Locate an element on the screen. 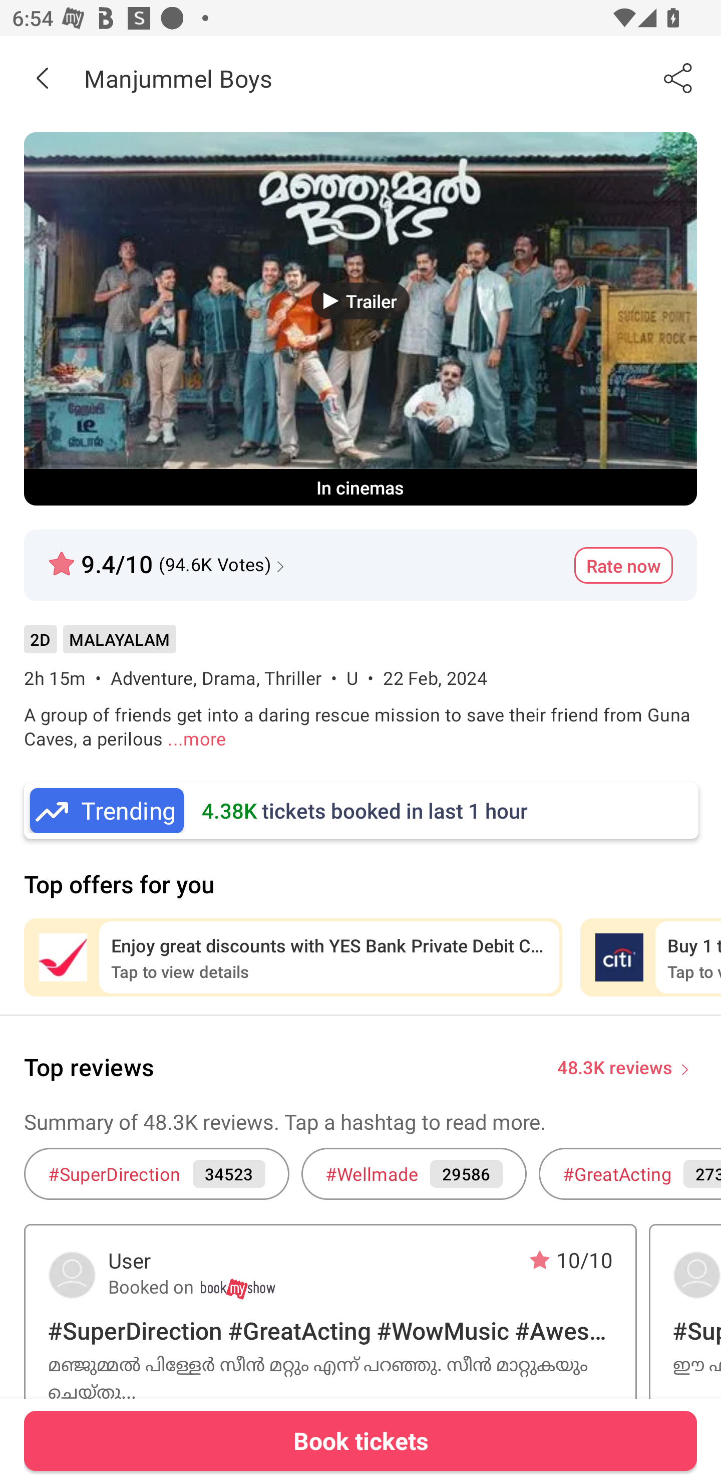 This screenshot has width=721, height=1483. 2D MALAYALAM is located at coordinates (100, 646).